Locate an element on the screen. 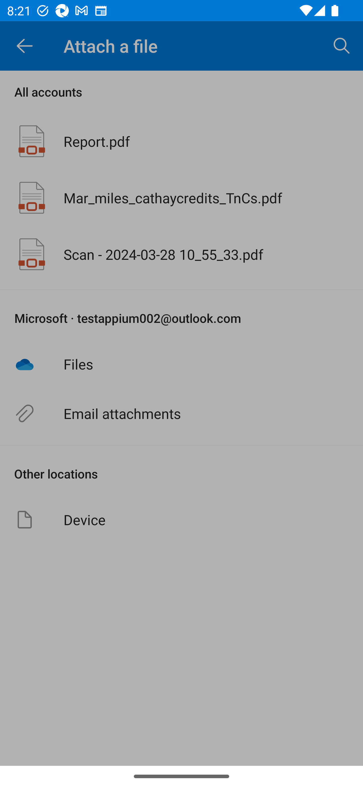  Mar_miles_cathaycredits_TnCs.pdf is located at coordinates (181, 197).